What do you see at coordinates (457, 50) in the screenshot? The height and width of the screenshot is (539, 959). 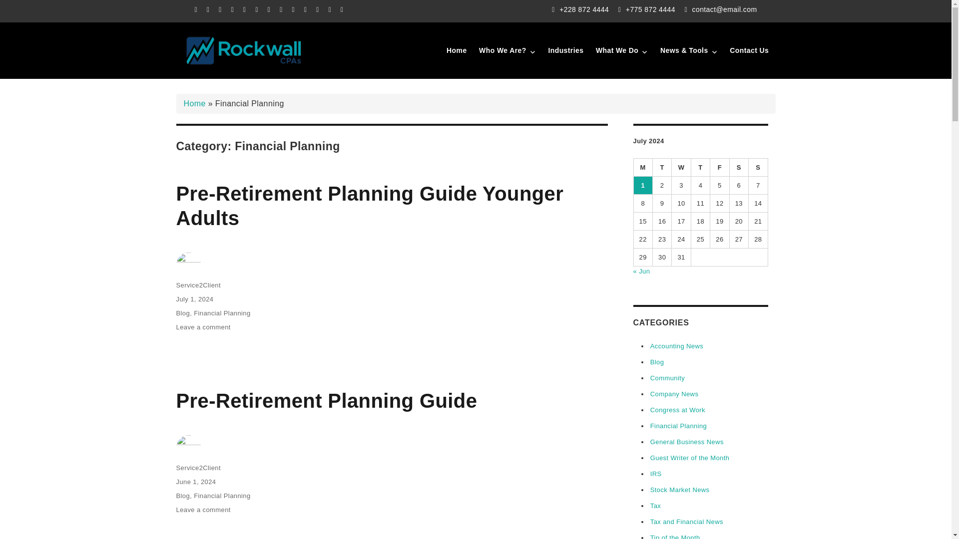 I see `Home` at bounding box center [457, 50].